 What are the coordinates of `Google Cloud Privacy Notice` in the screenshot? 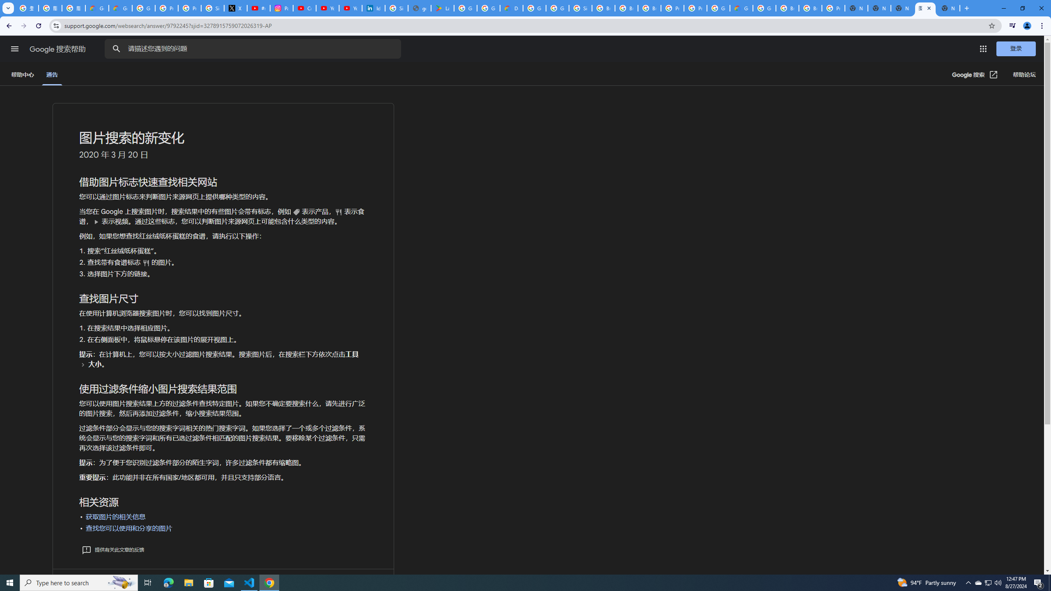 It's located at (120, 8).